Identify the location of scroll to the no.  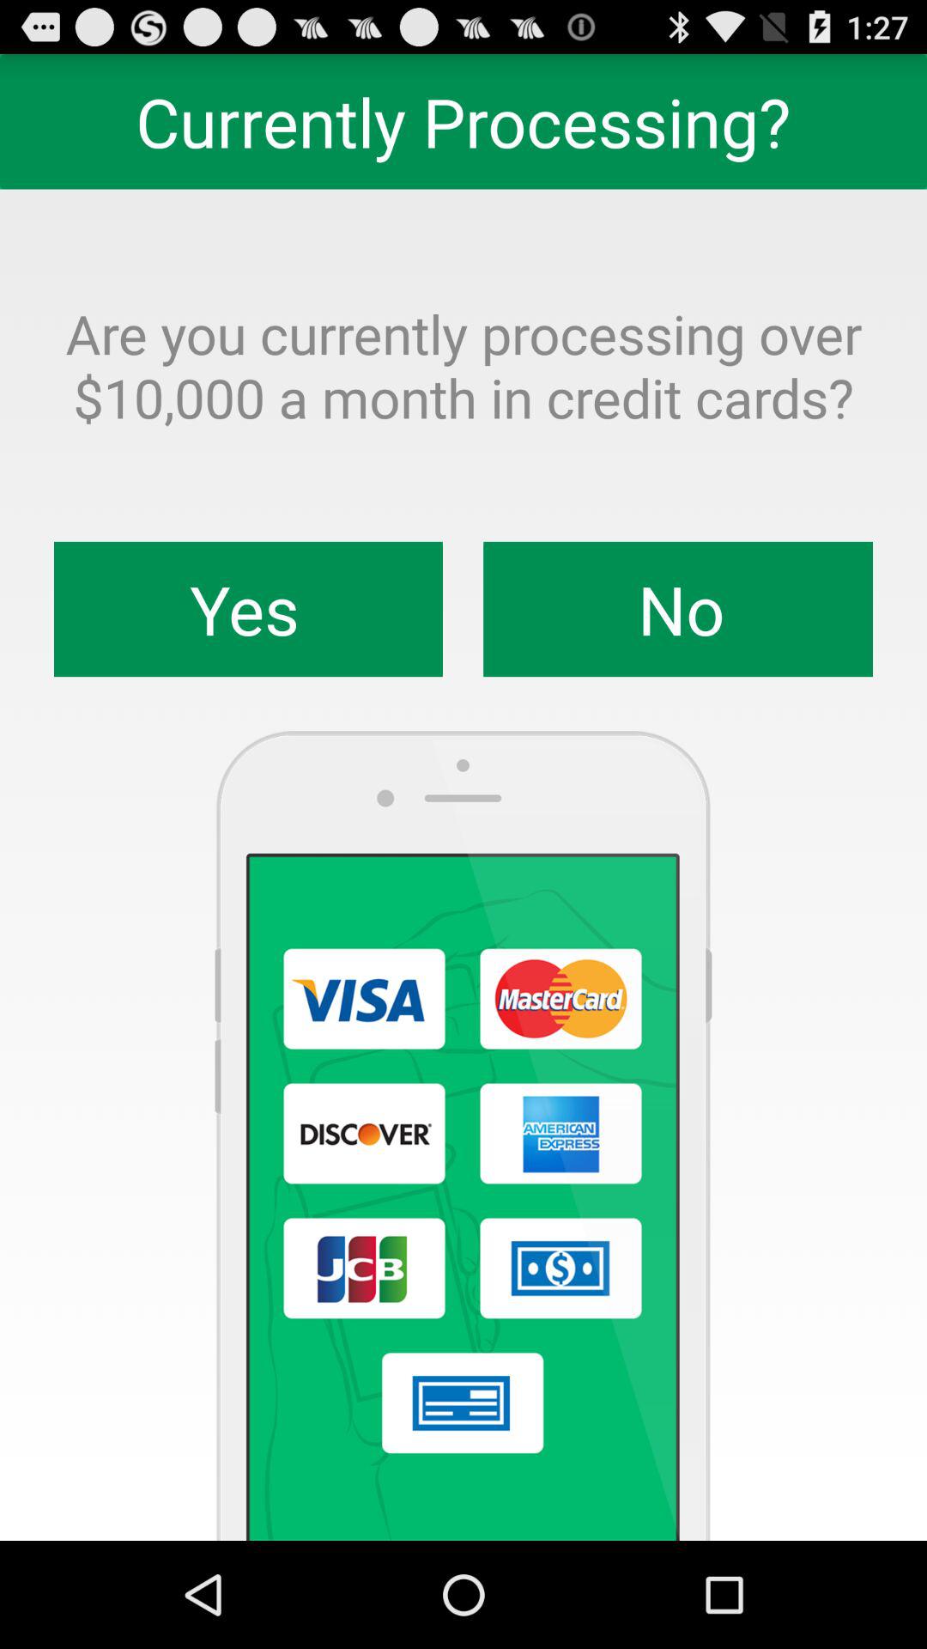
(678, 609).